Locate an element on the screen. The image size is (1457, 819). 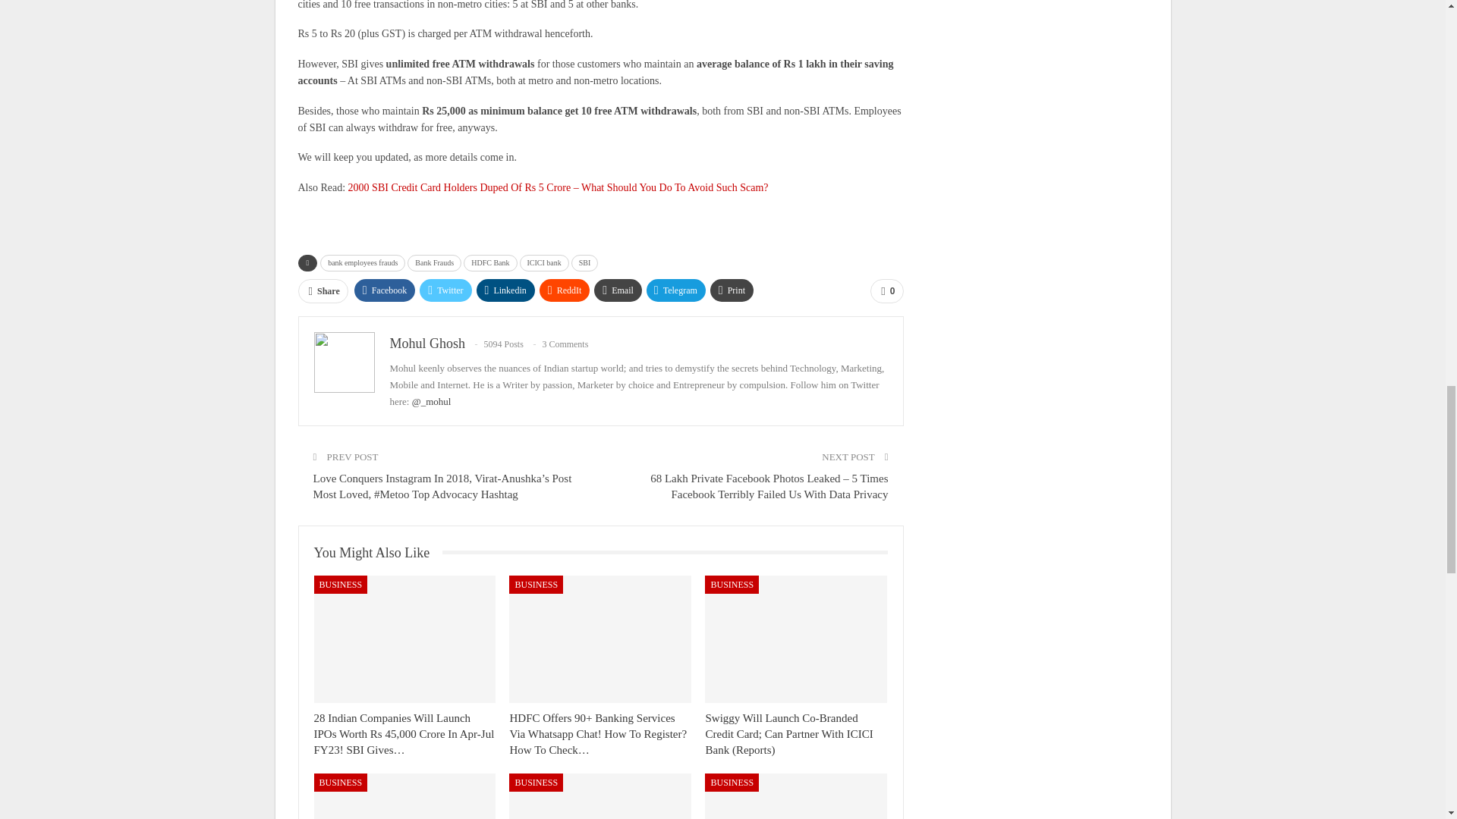
Bank Frauds is located at coordinates (434, 262).